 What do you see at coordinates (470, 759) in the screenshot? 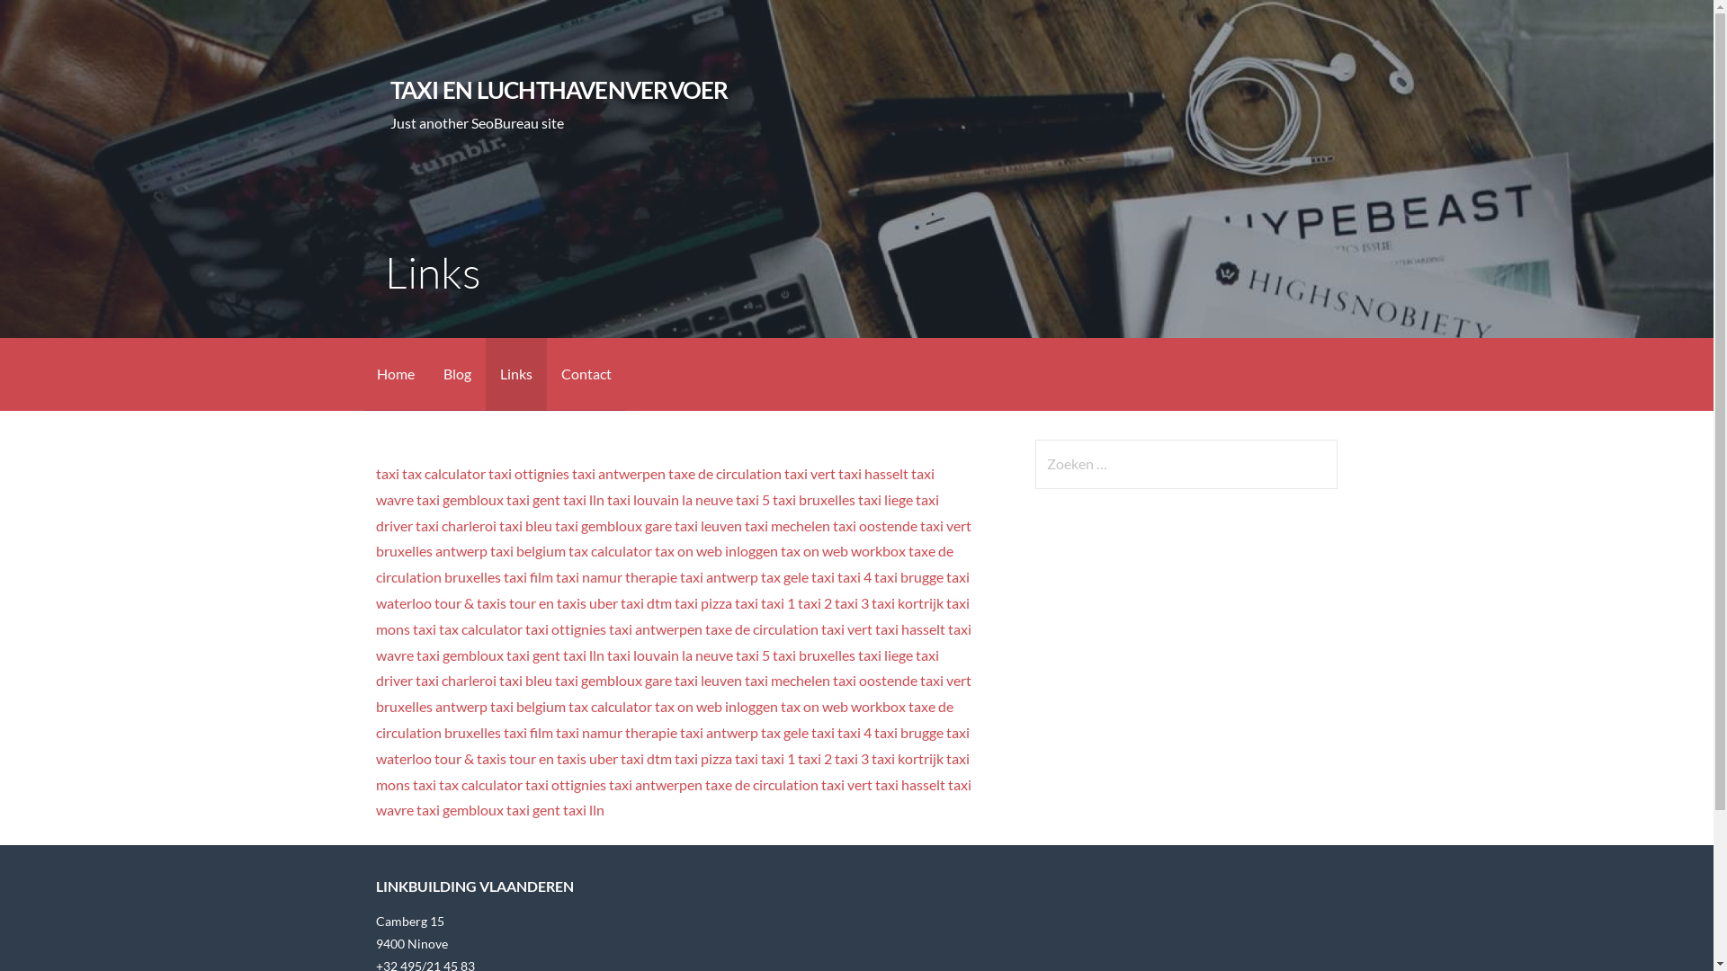
I see `tour & taxis` at bounding box center [470, 759].